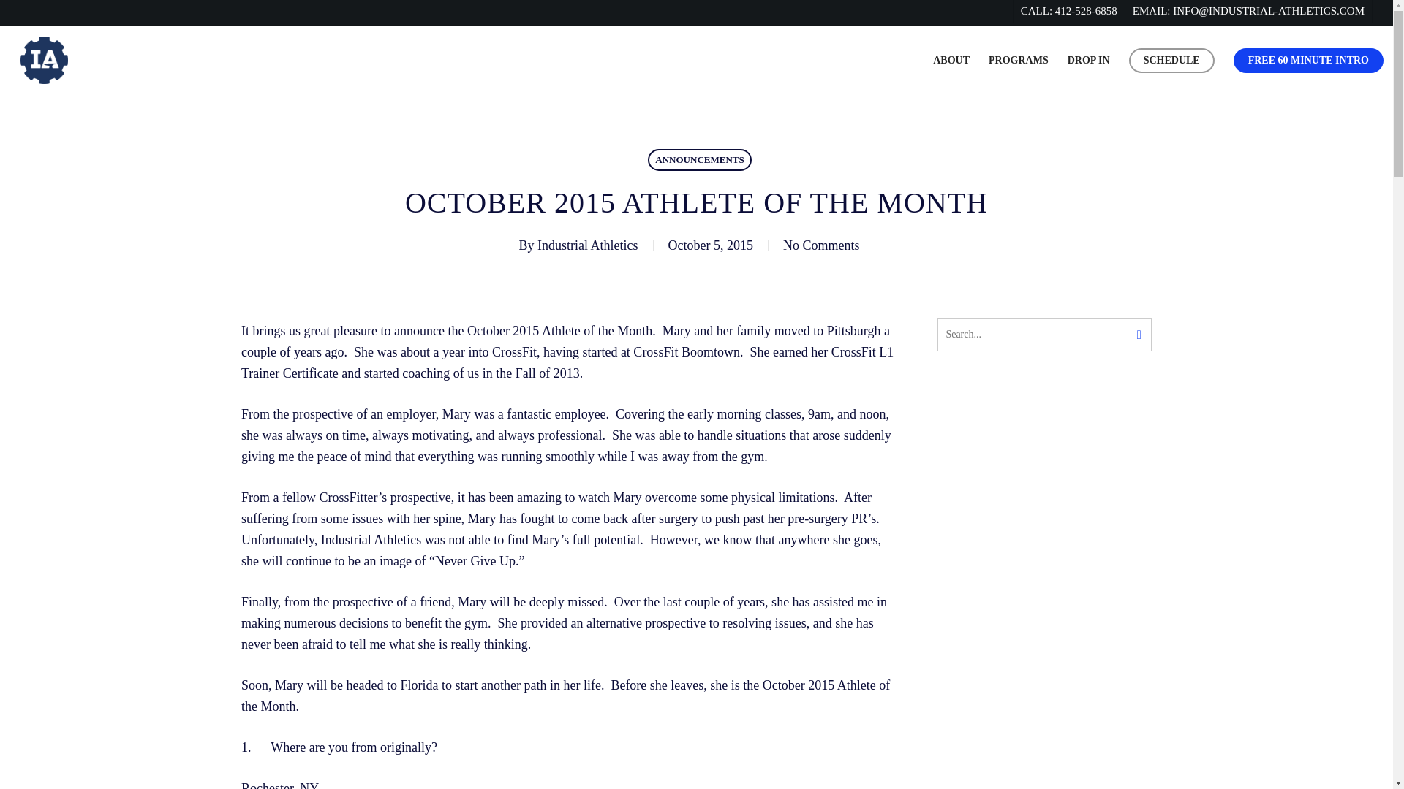 This screenshot has width=1404, height=789. What do you see at coordinates (951, 60) in the screenshot?
I see `ABOUT` at bounding box center [951, 60].